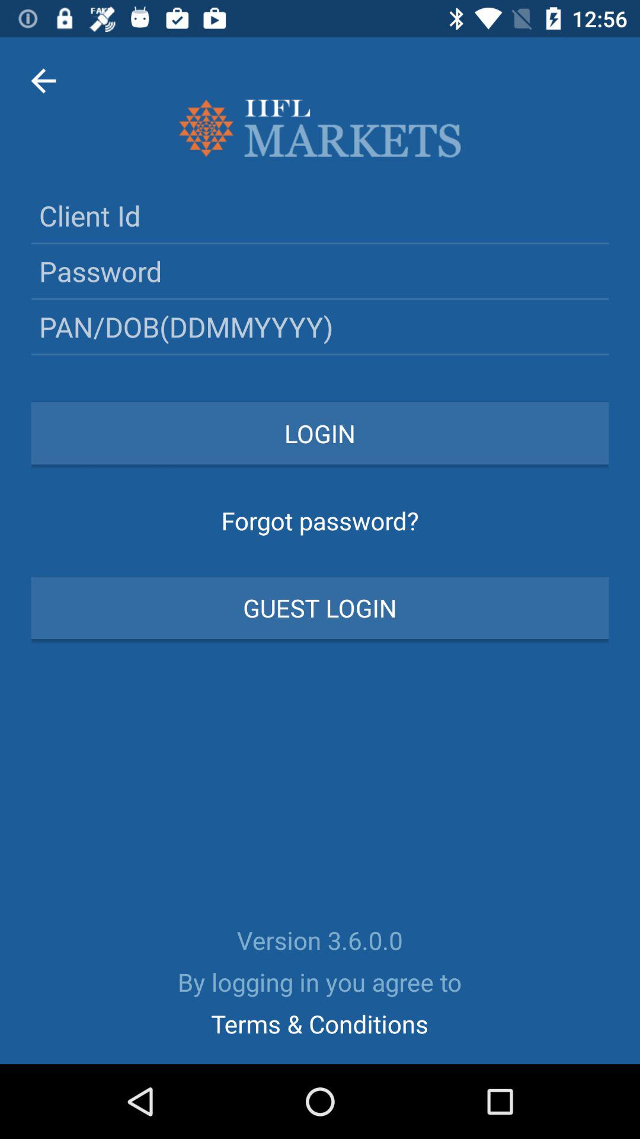 The width and height of the screenshot is (640, 1139). I want to click on click on the client id text field, so click(320, 215).